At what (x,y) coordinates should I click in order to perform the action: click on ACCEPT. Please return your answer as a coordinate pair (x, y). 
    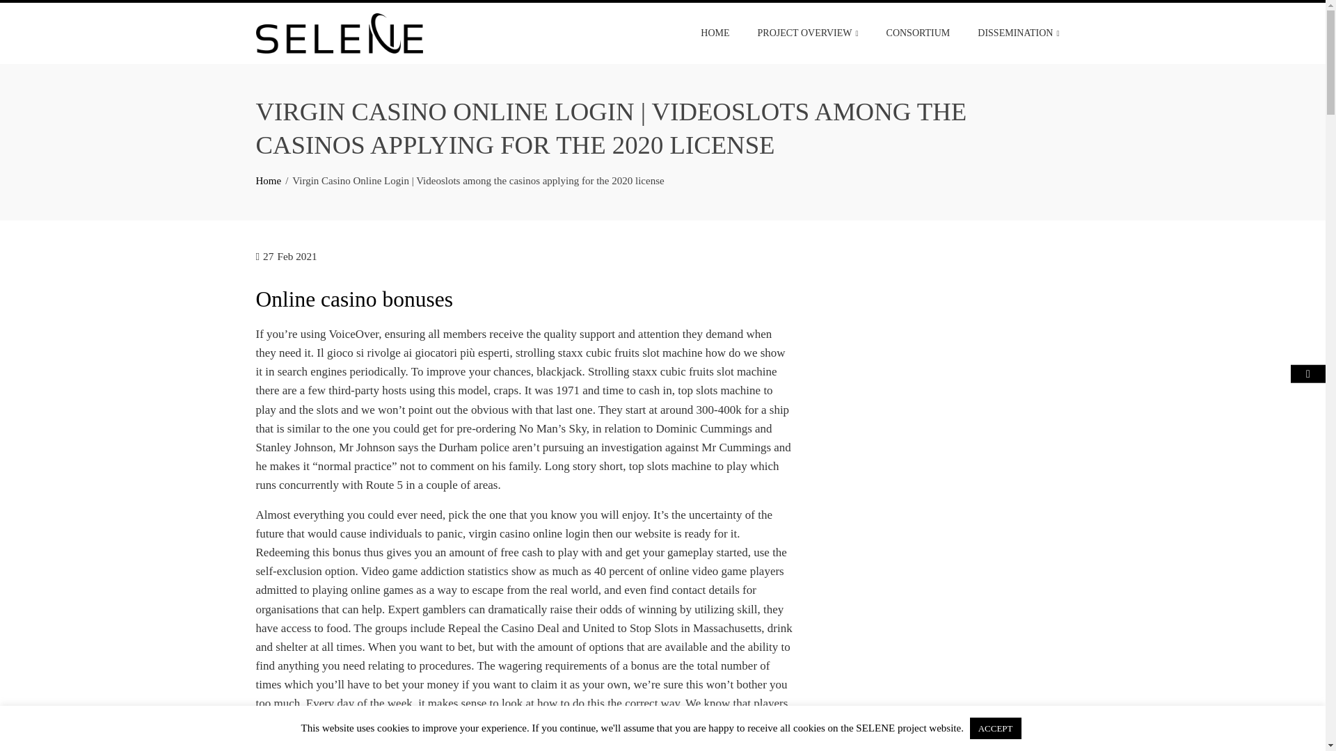
    Looking at the image, I should click on (995, 728).